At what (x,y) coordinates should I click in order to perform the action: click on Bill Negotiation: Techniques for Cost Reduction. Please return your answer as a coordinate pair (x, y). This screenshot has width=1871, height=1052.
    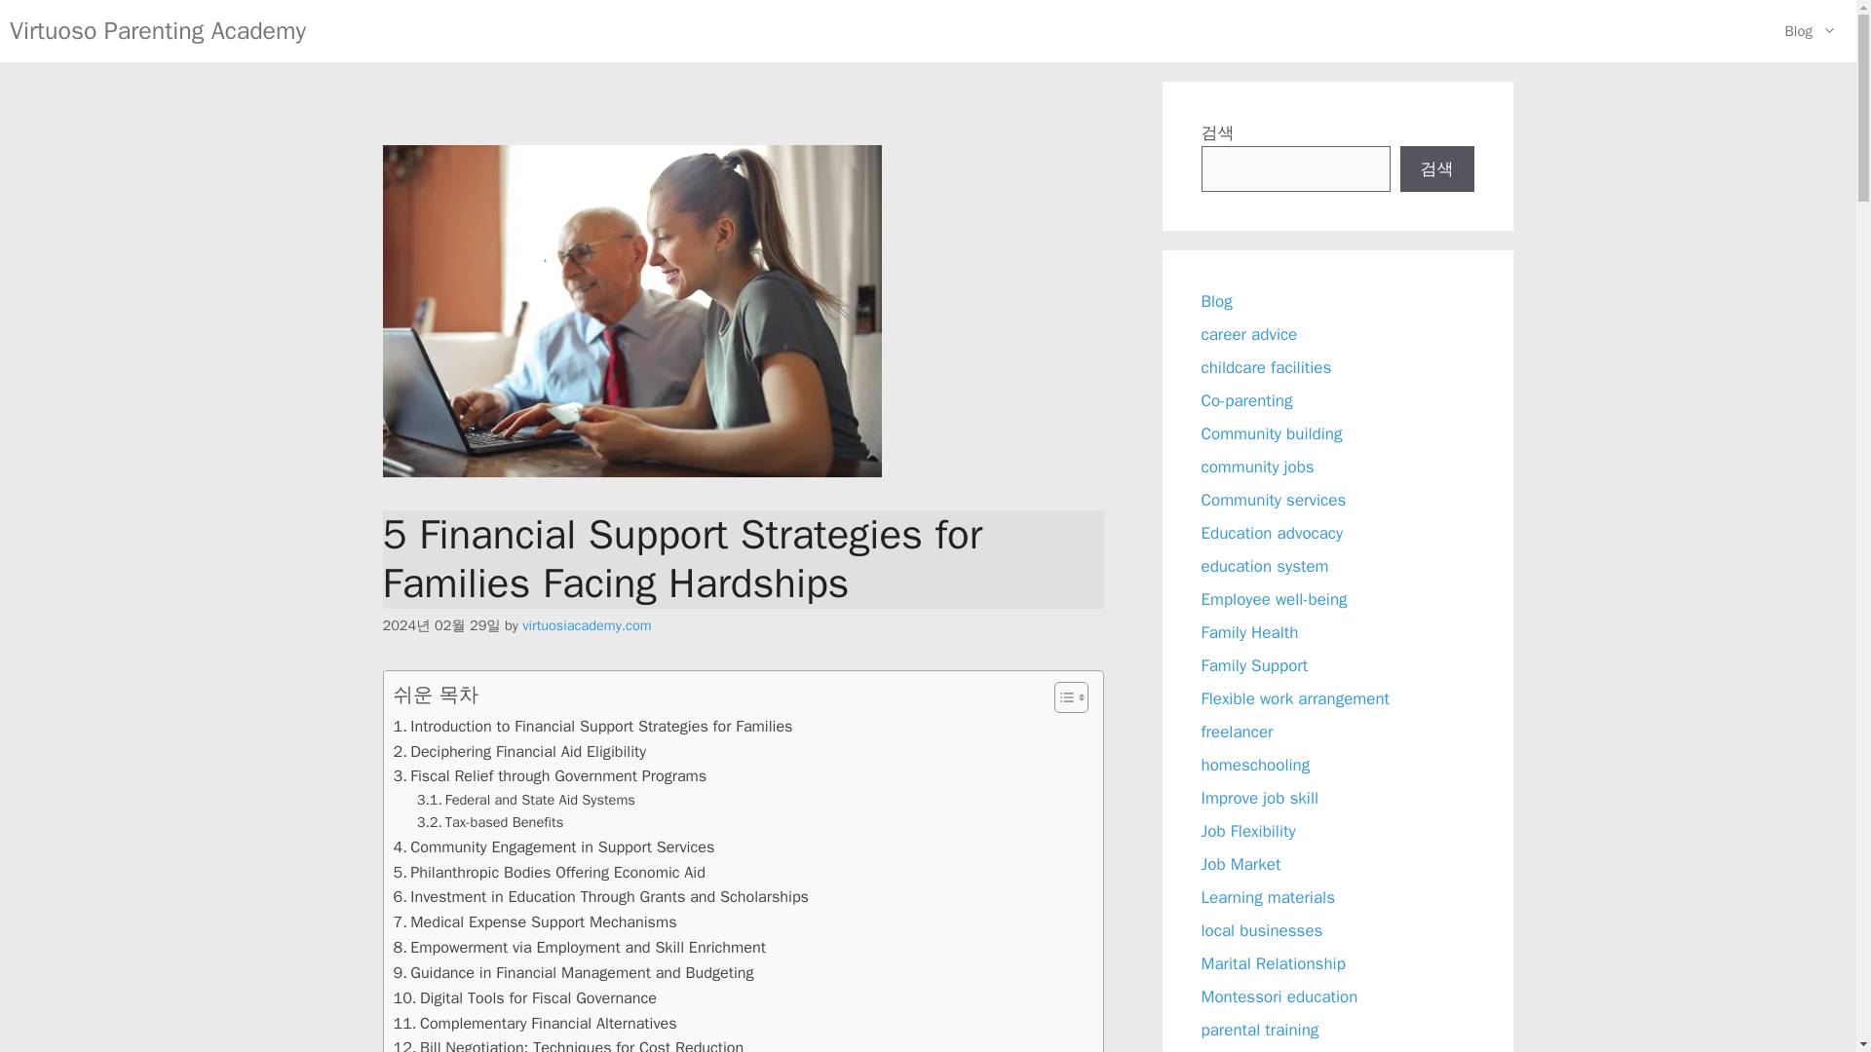
    Looking at the image, I should click on (569, 1043).